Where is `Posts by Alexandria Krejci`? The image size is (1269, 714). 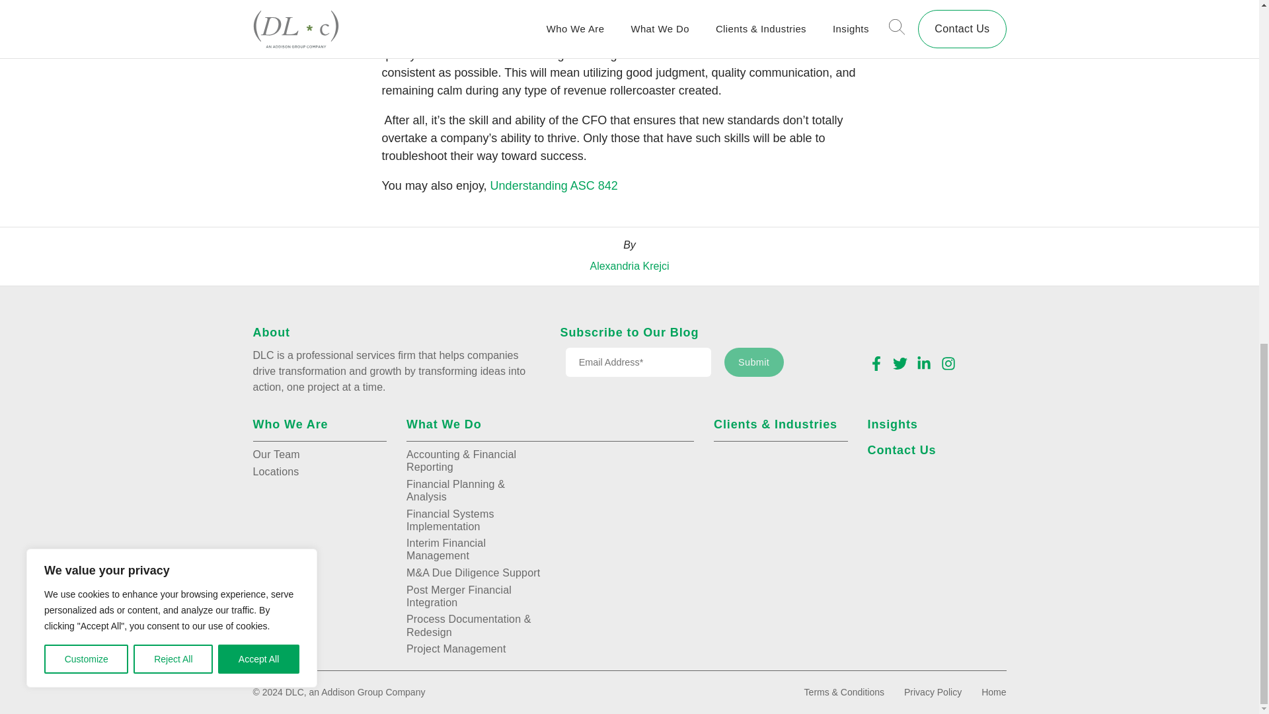 Posts by Alexandria Krejci is located at coordinates (629, 266).